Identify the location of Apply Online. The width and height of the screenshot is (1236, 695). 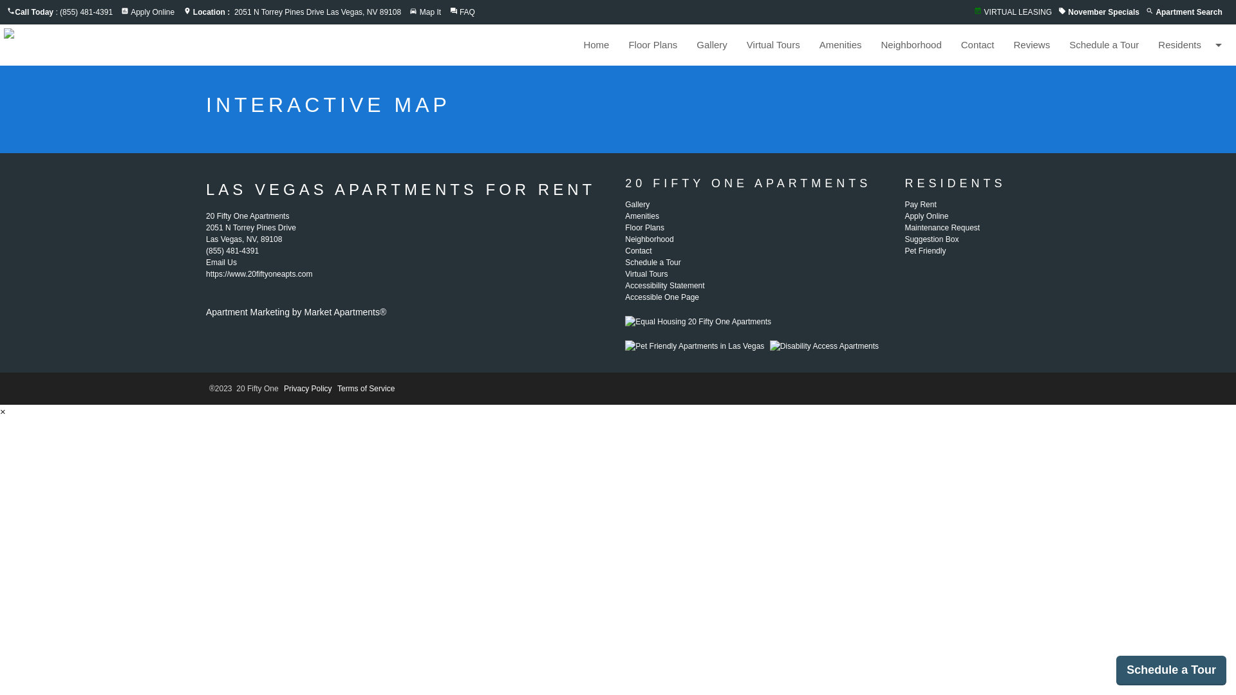
(926, 216).